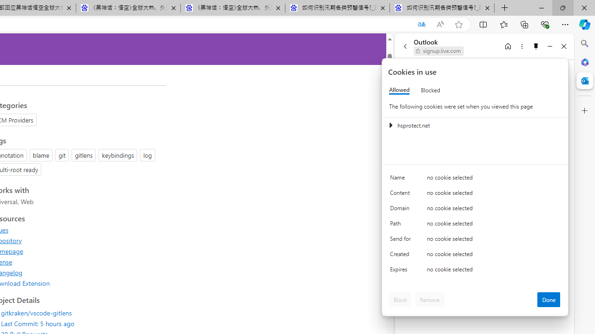 The width and height of the screenshot is (595, 334). I want to click on Allowed, so click(399, 90).